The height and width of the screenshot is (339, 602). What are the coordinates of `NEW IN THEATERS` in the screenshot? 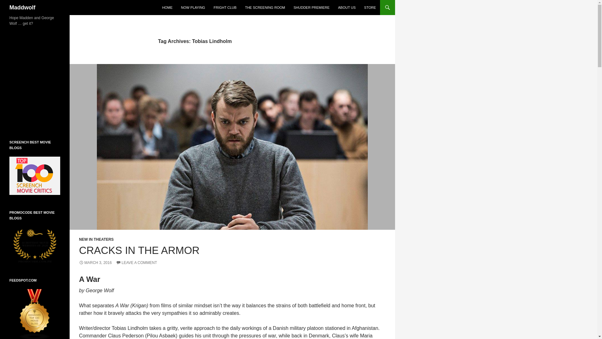 It's located at (96, 239).